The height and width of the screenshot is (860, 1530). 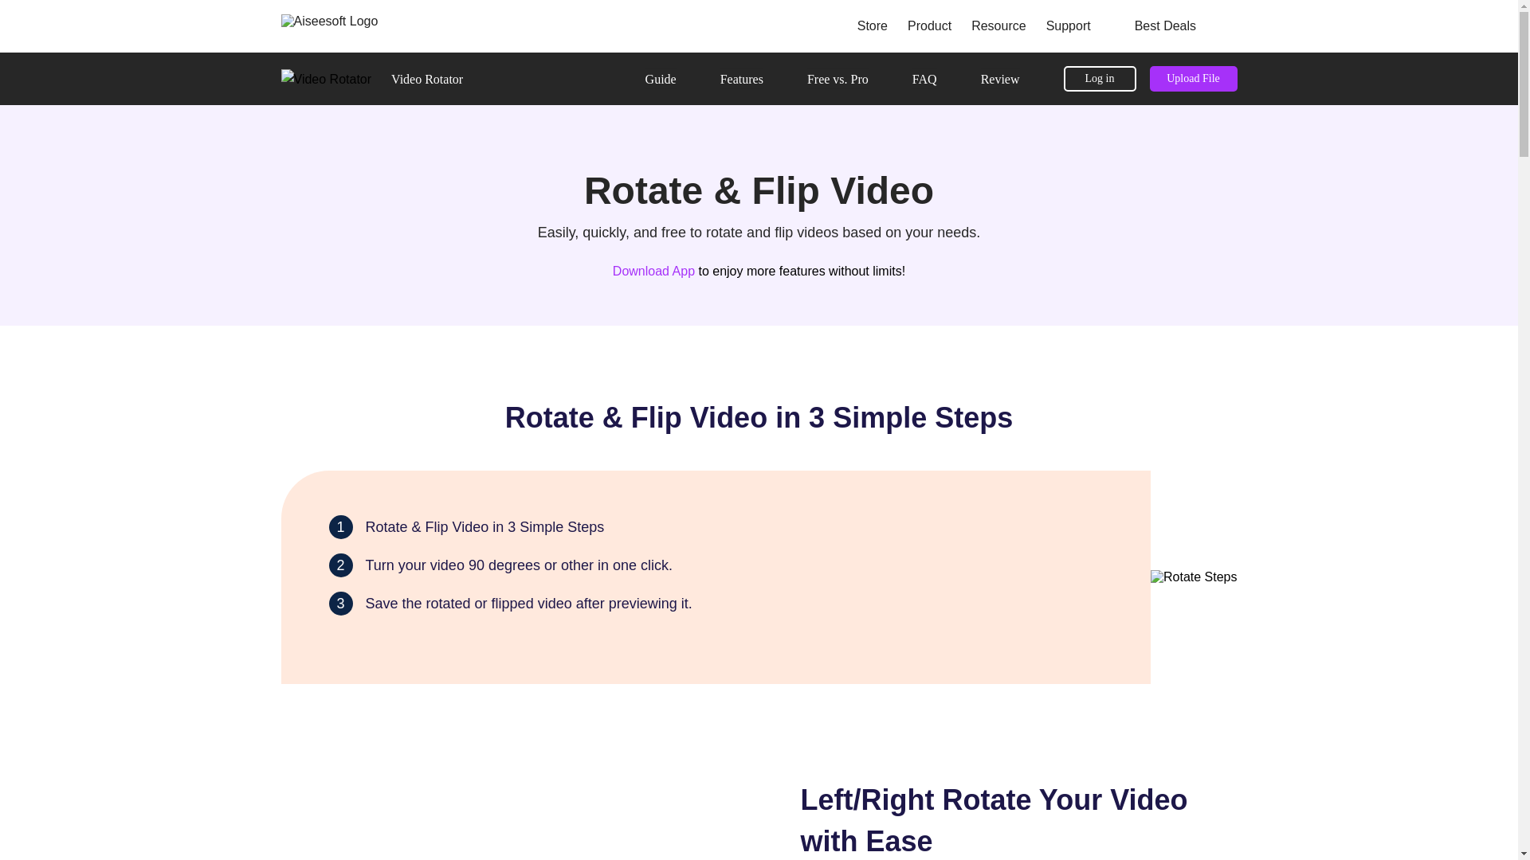 I want to click on Free vs. Pro, so click(x=838, y=78).